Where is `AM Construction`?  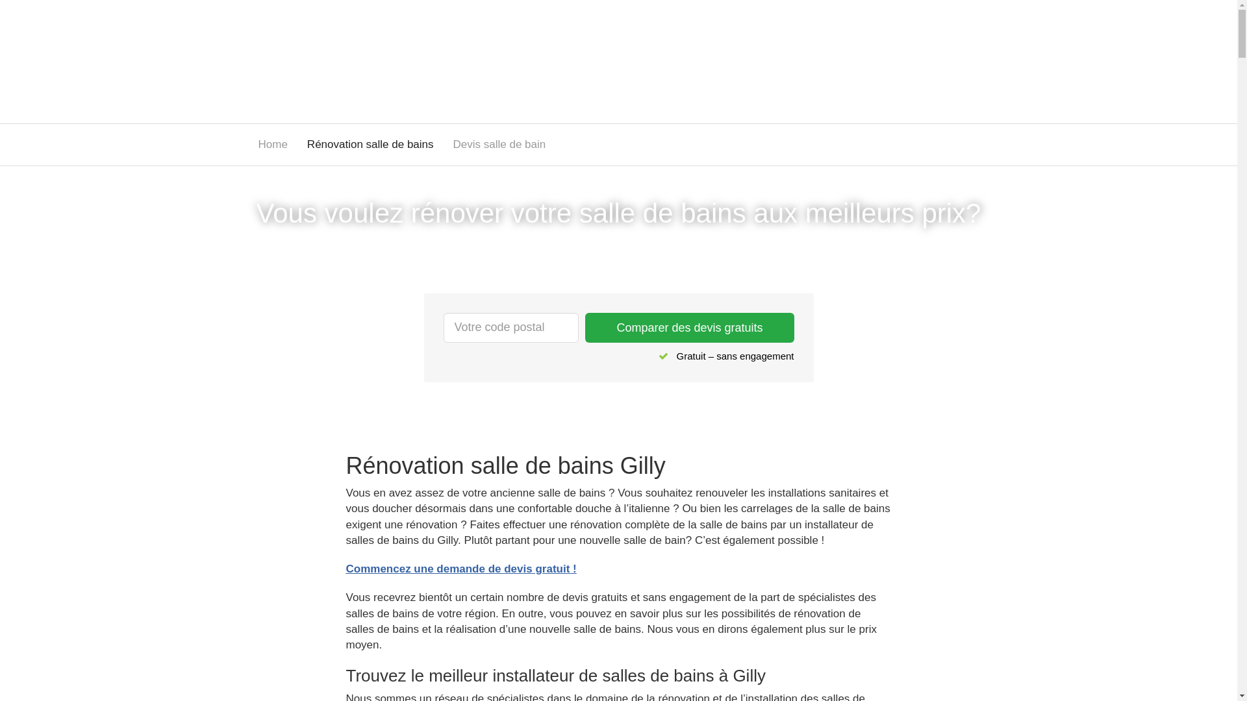
AM Construction is located at coordinates (346, 60).